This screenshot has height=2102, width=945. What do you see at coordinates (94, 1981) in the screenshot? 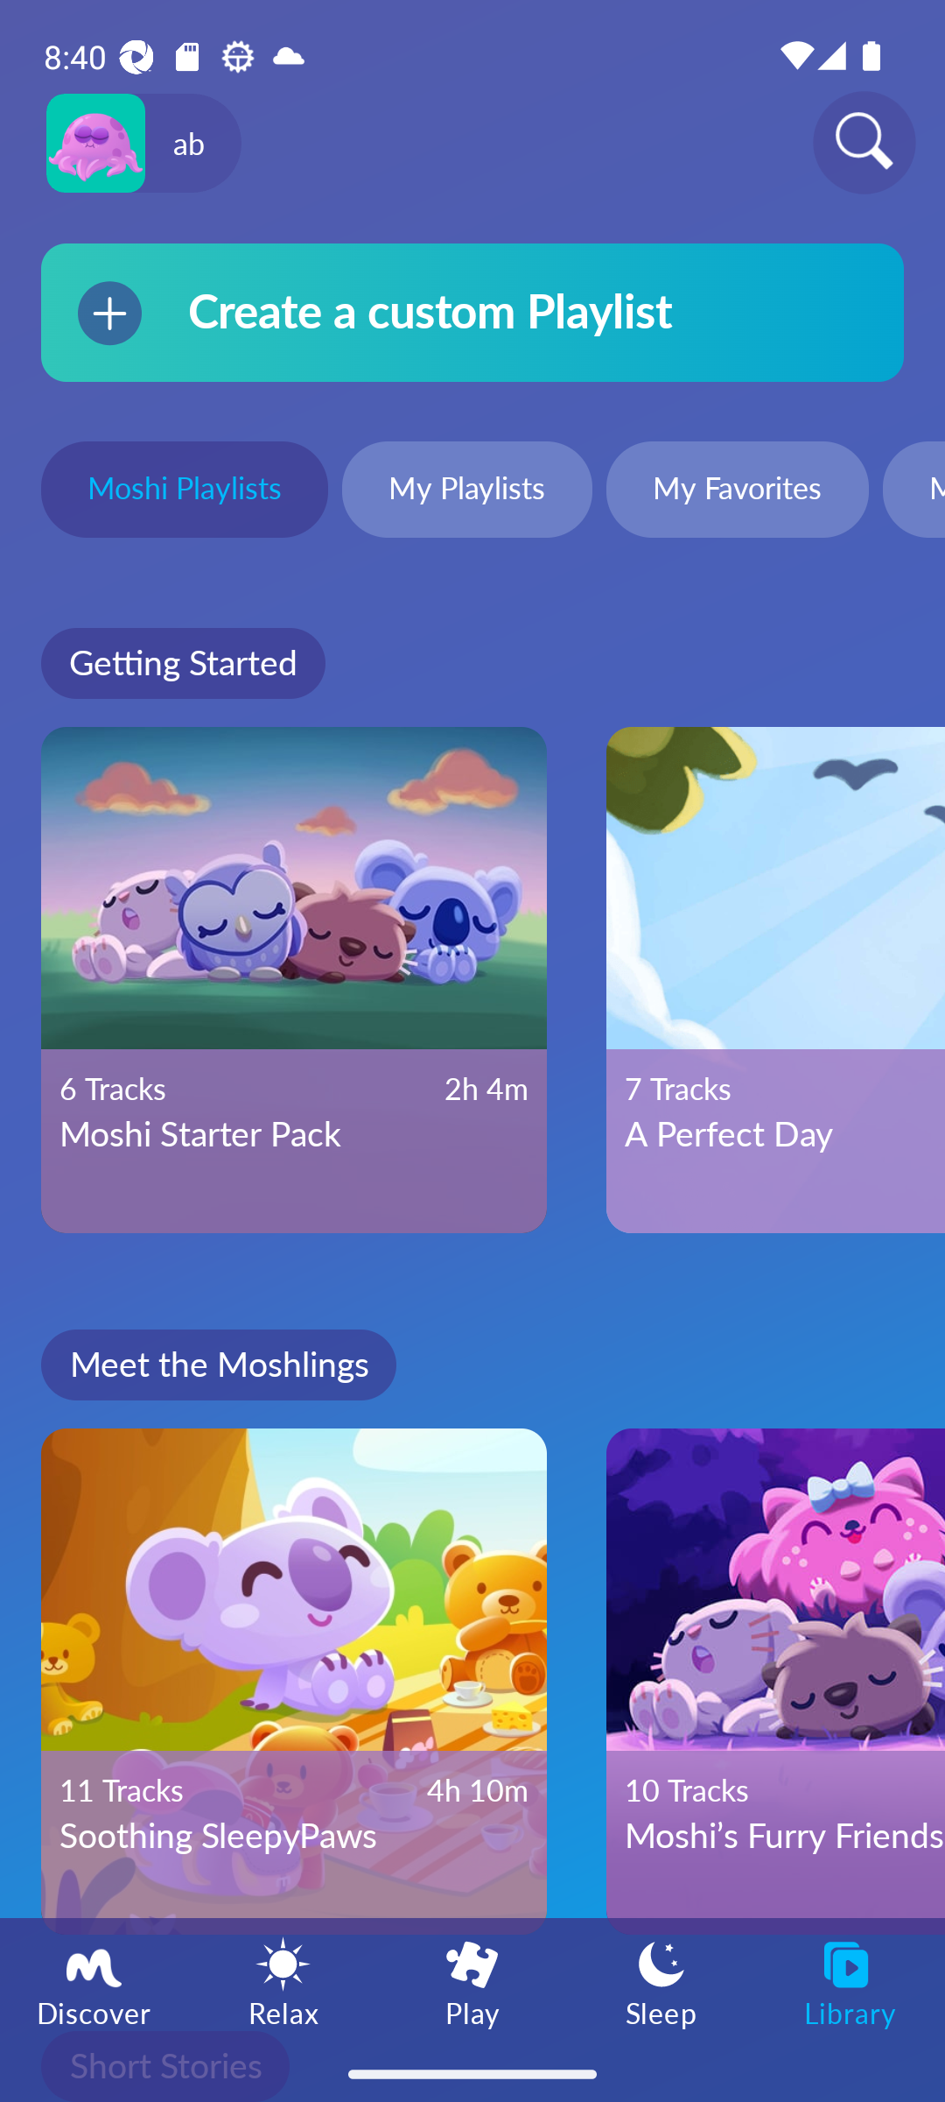
I see `Discover` at bounding box center [94, 1981].